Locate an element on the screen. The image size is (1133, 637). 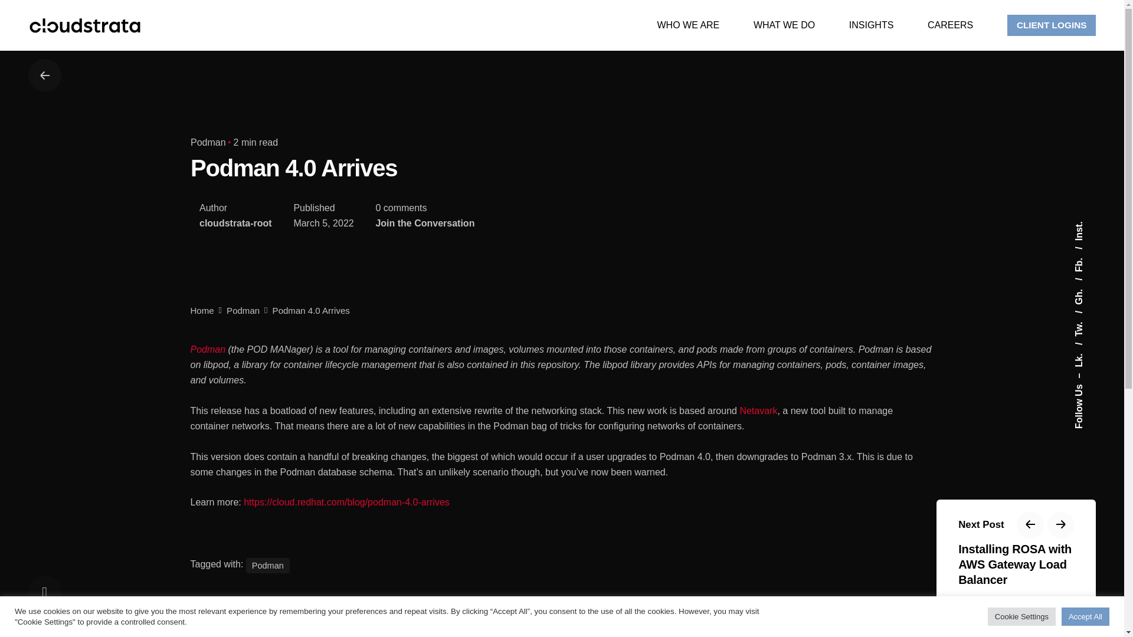
Podman is located at coordinates (268, 566).